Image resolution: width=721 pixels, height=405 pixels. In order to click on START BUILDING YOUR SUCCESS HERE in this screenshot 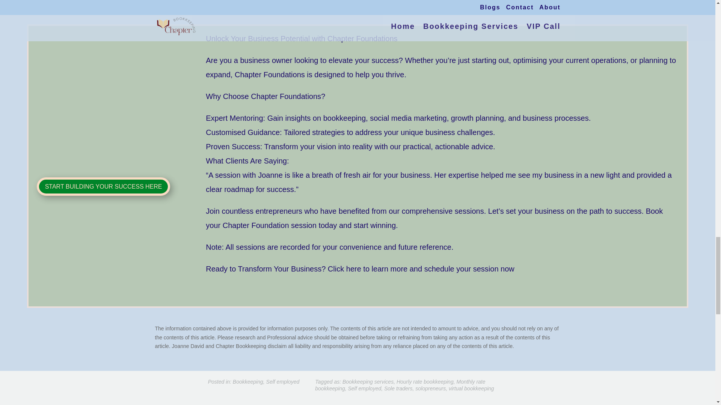, I will do `click(103, 186)`.